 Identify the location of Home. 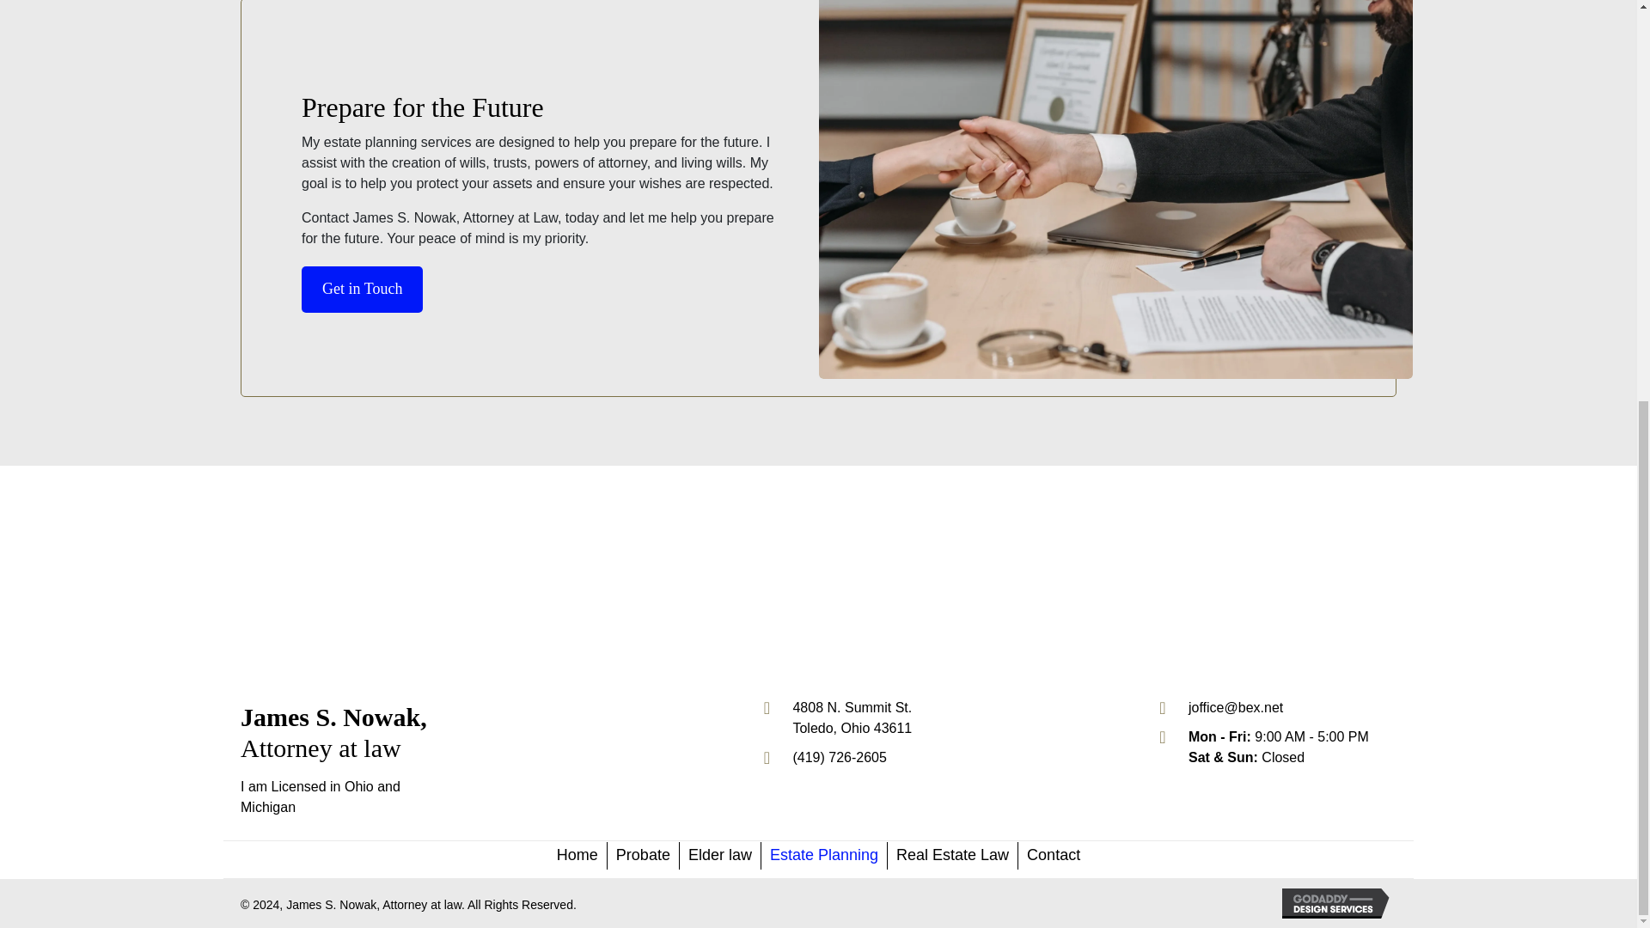
(577, 855).